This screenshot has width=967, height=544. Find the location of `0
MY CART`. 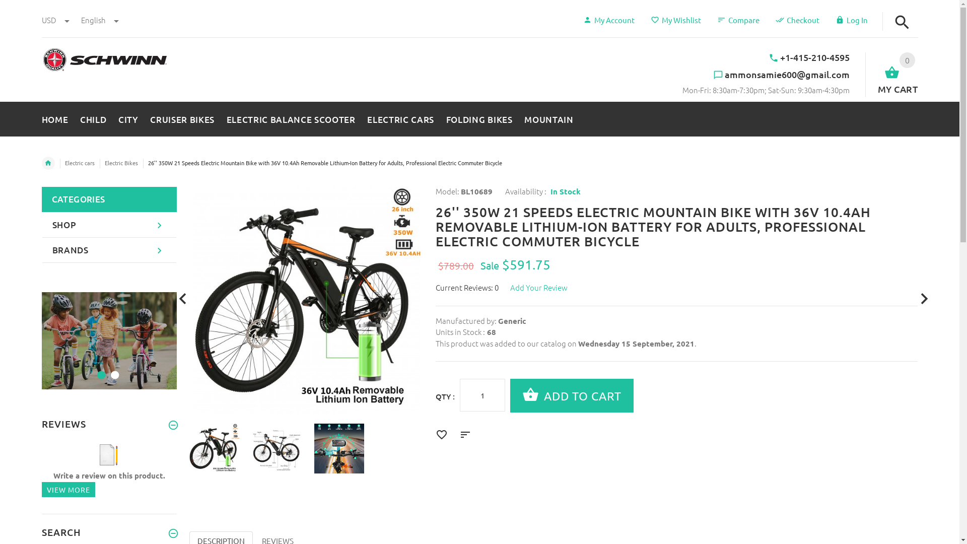

0
MY CART is located at coordinates (891, 75).